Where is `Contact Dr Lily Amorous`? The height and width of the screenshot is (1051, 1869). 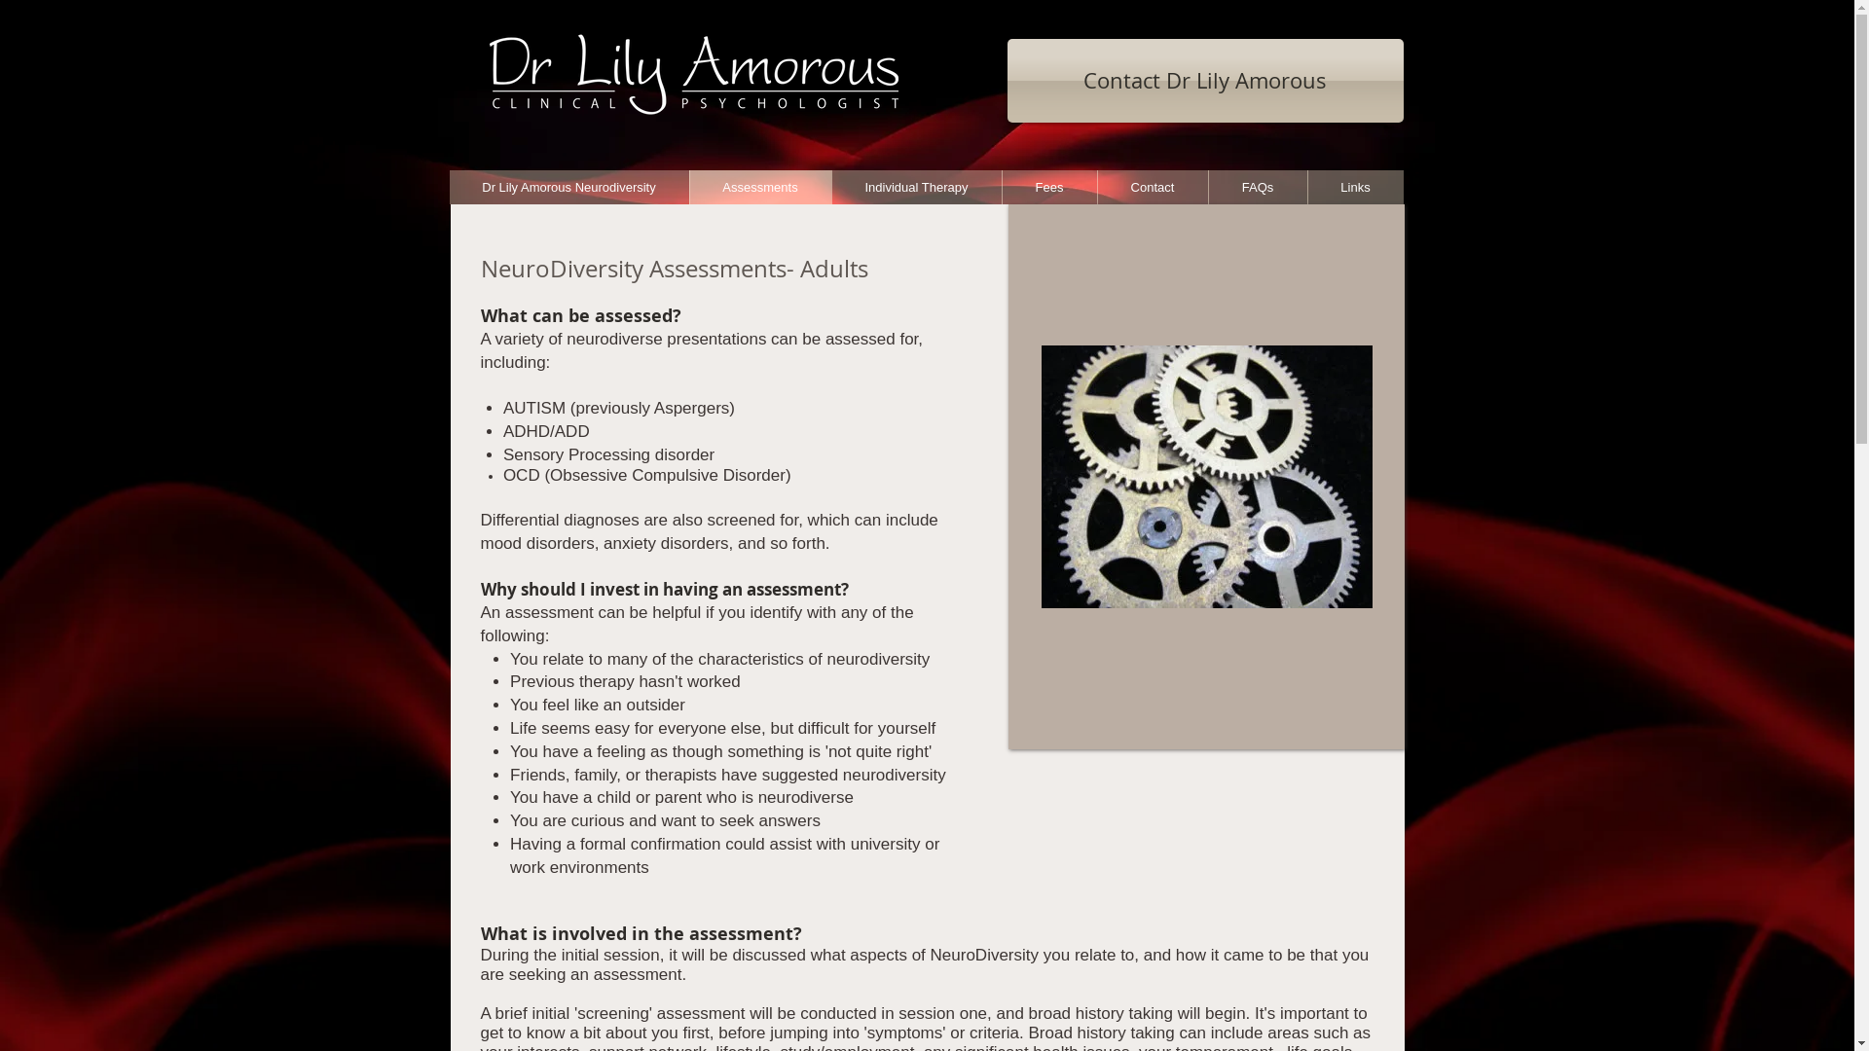 Contact Dr Lily Amorous is located at coordinates (1205, 81).